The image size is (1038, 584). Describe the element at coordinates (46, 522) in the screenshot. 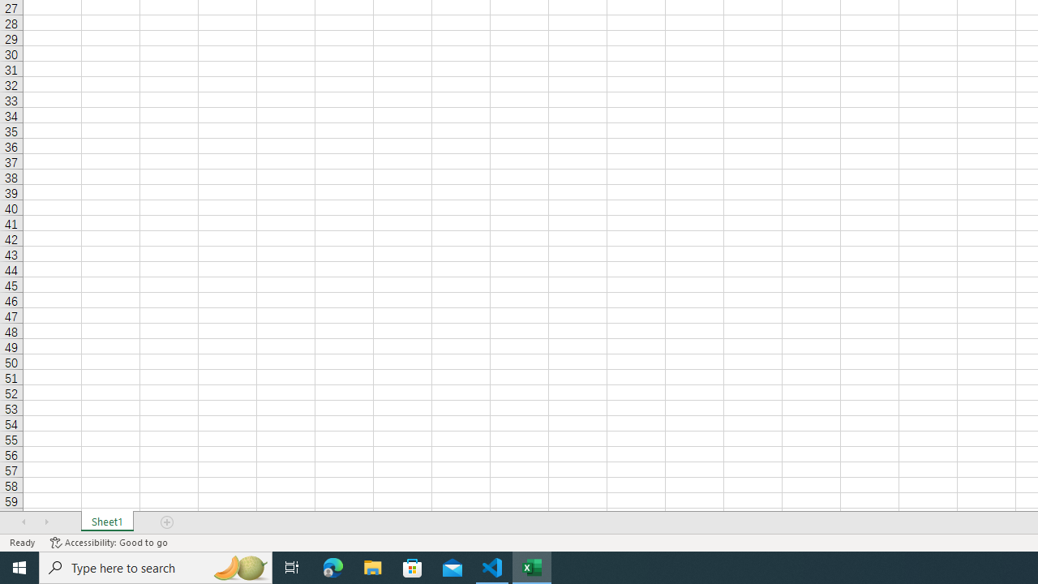

I see `Scroll Right` at that location.